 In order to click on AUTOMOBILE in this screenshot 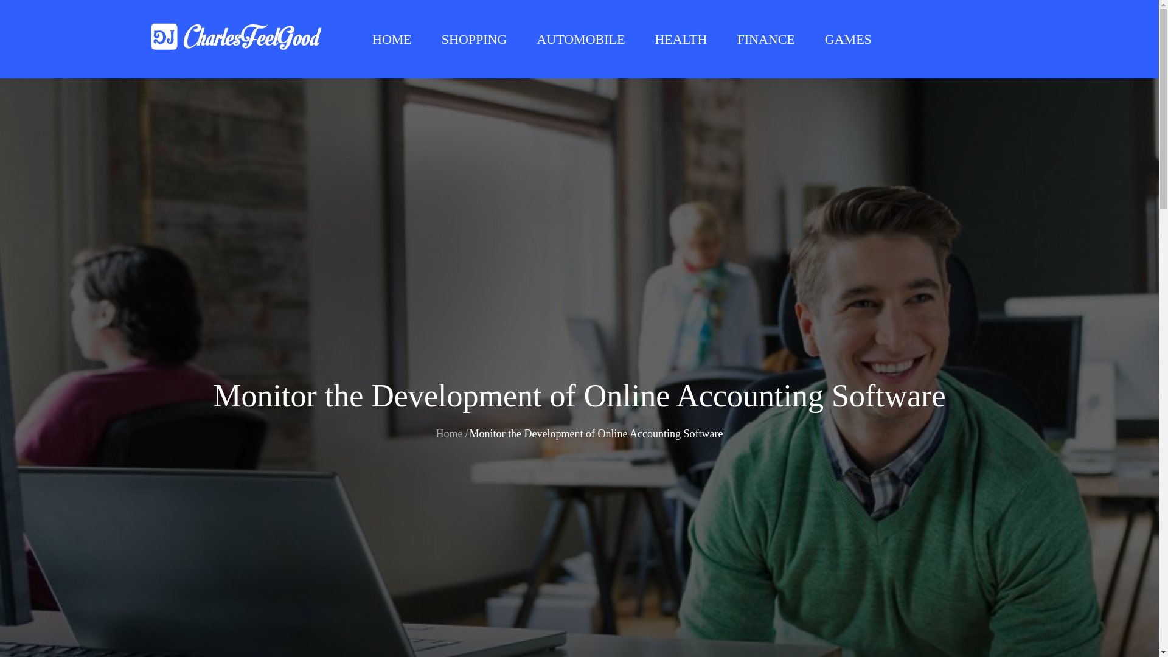, I will do `click(580, 39)`.